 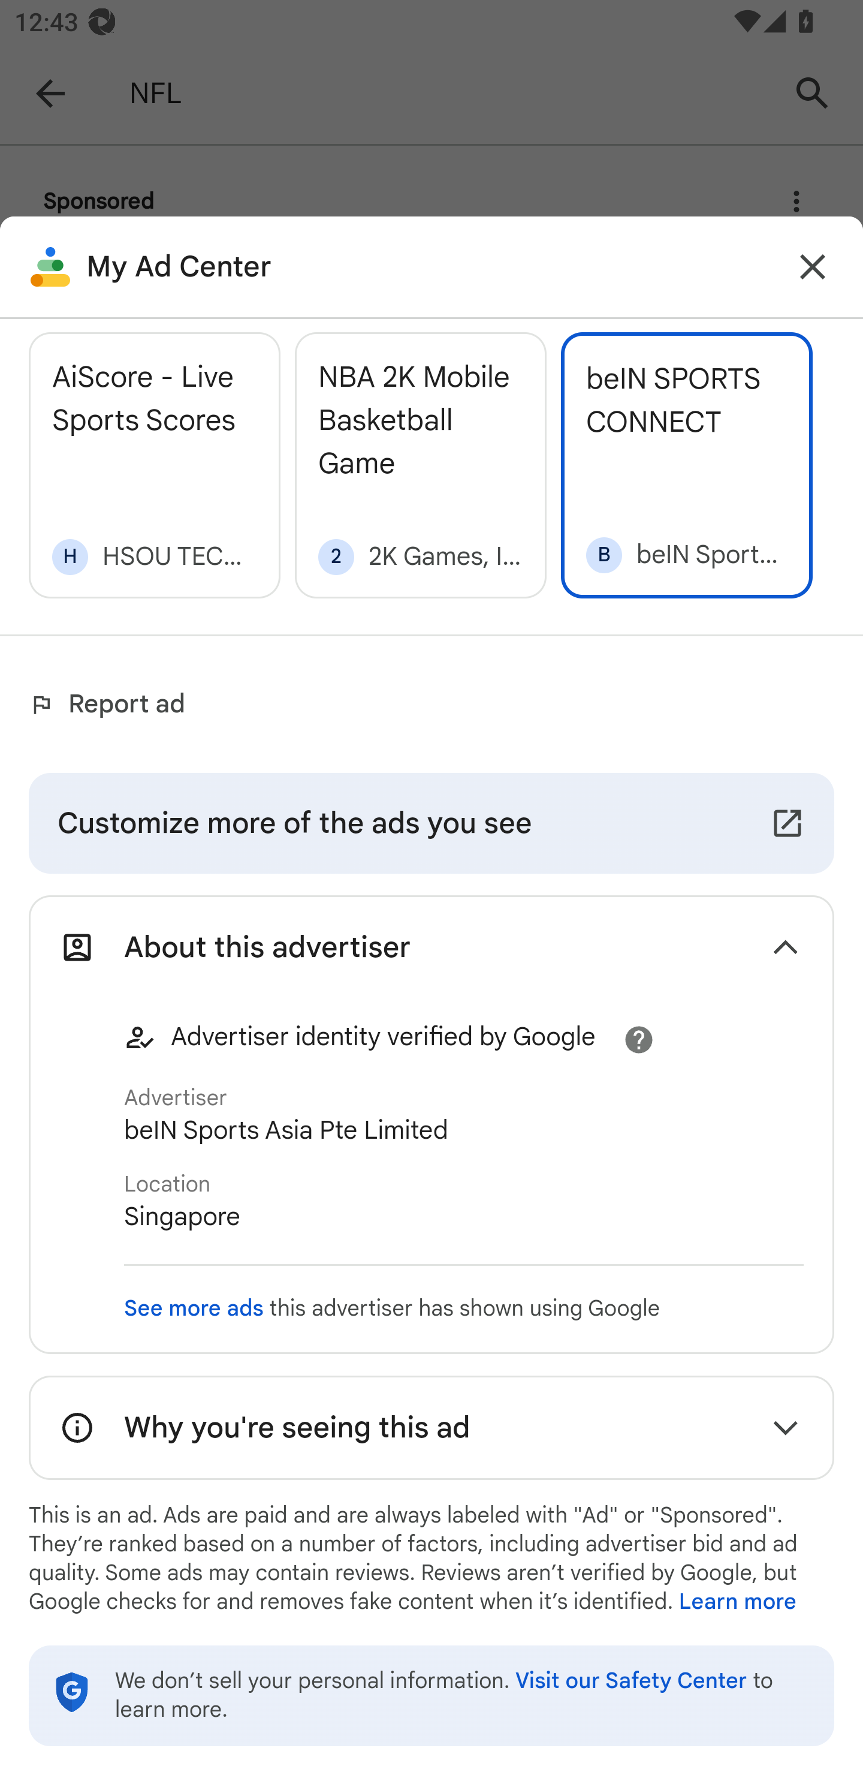 I want to click on Learn more (opens in new tab) Learn more, so click(x=737, y=1602).